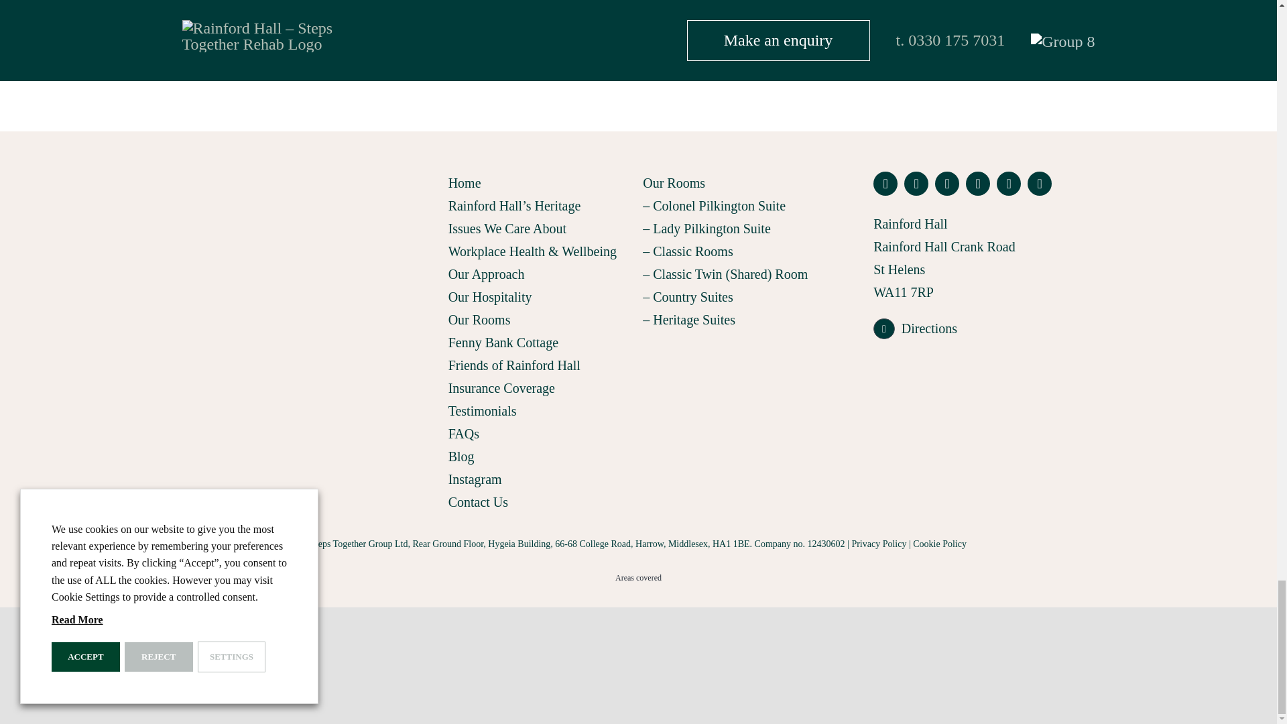 This screenshot has height=724, width=1287. Describe the element at coordinates (541, 319) in the screenshot. I see `Our Rooms` at that location.